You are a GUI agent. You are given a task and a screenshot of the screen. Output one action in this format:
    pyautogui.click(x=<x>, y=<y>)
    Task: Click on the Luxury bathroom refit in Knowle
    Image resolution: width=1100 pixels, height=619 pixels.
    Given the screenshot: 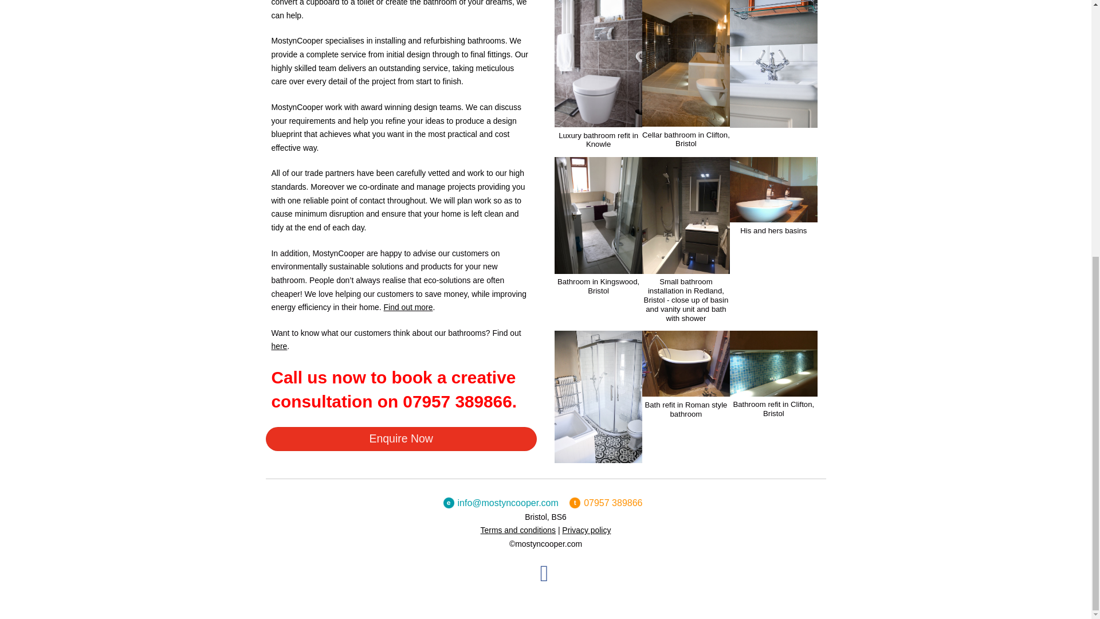 What is the action you would take?
    pyautogui.click(x=598, y=119)
    